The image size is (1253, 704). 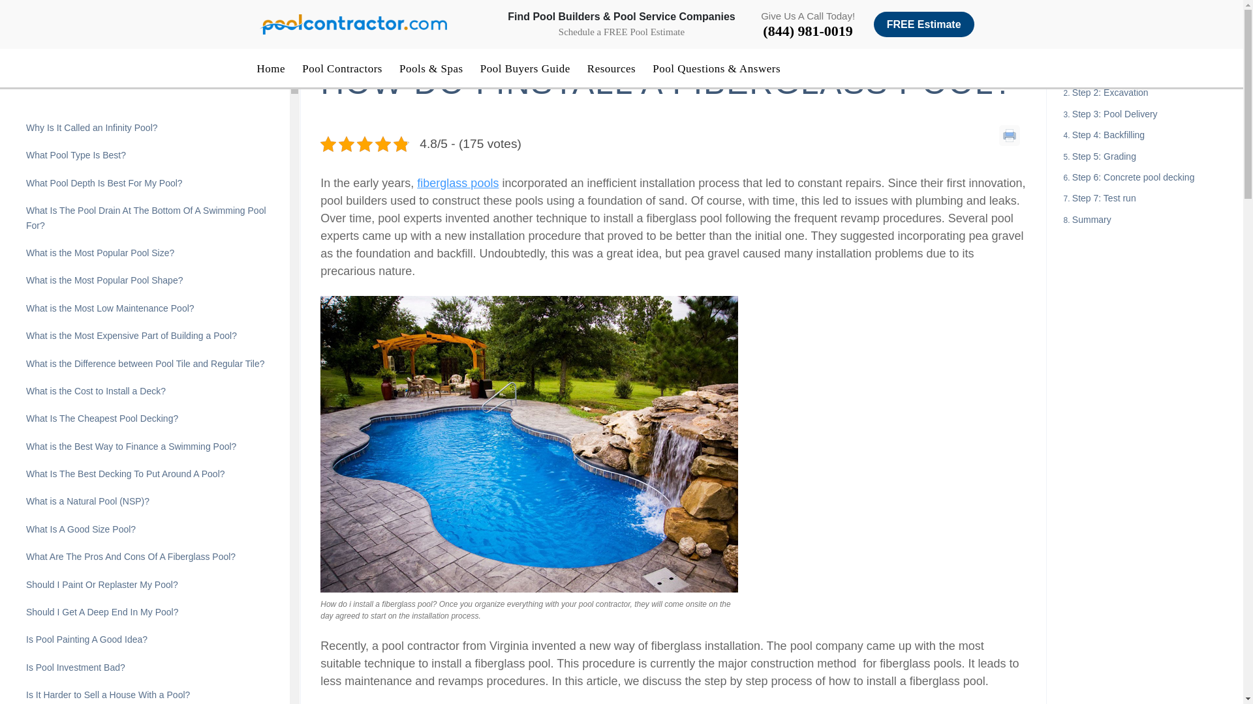 What do you see at coordinates (398, 40) in the screenshot?
I see `Ask a Pool Contractor` at bounding box center [398, 40].